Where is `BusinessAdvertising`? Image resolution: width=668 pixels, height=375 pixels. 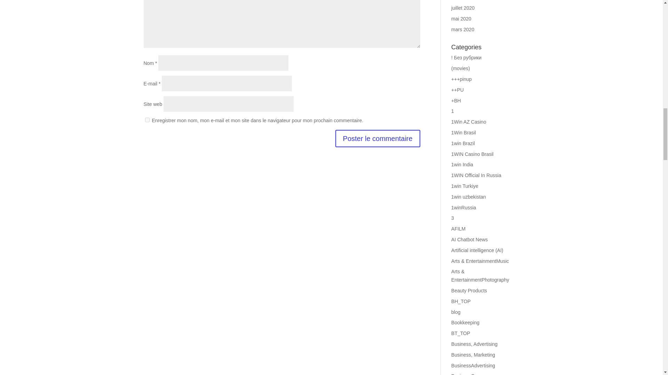
BusinessAdvertising is located at coordinates (473, 365).